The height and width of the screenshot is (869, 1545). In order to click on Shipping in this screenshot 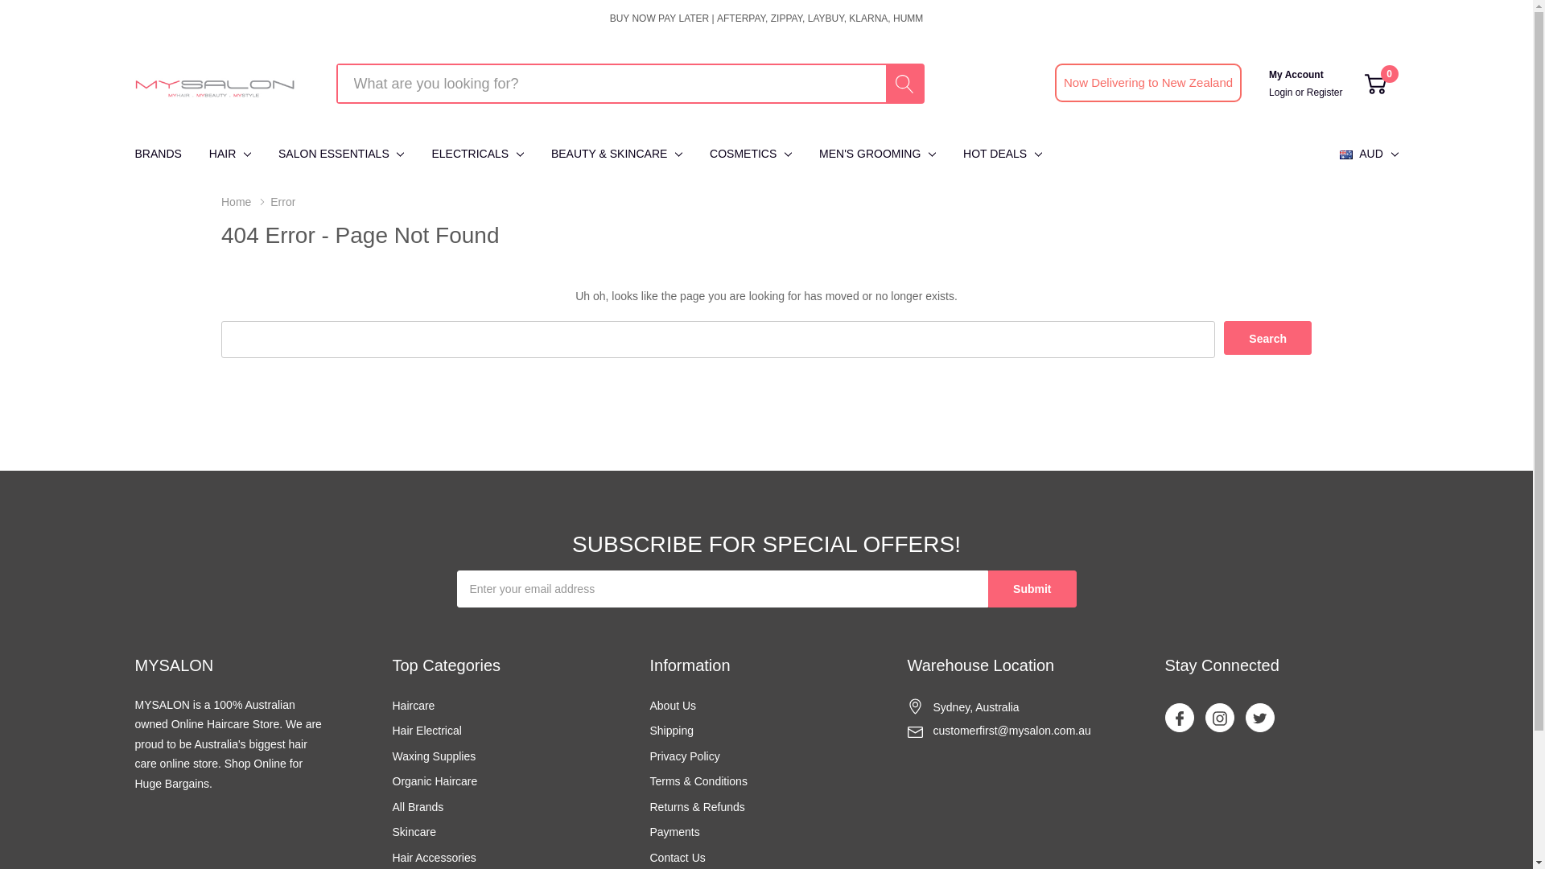, I will do `click(673, 731)`.